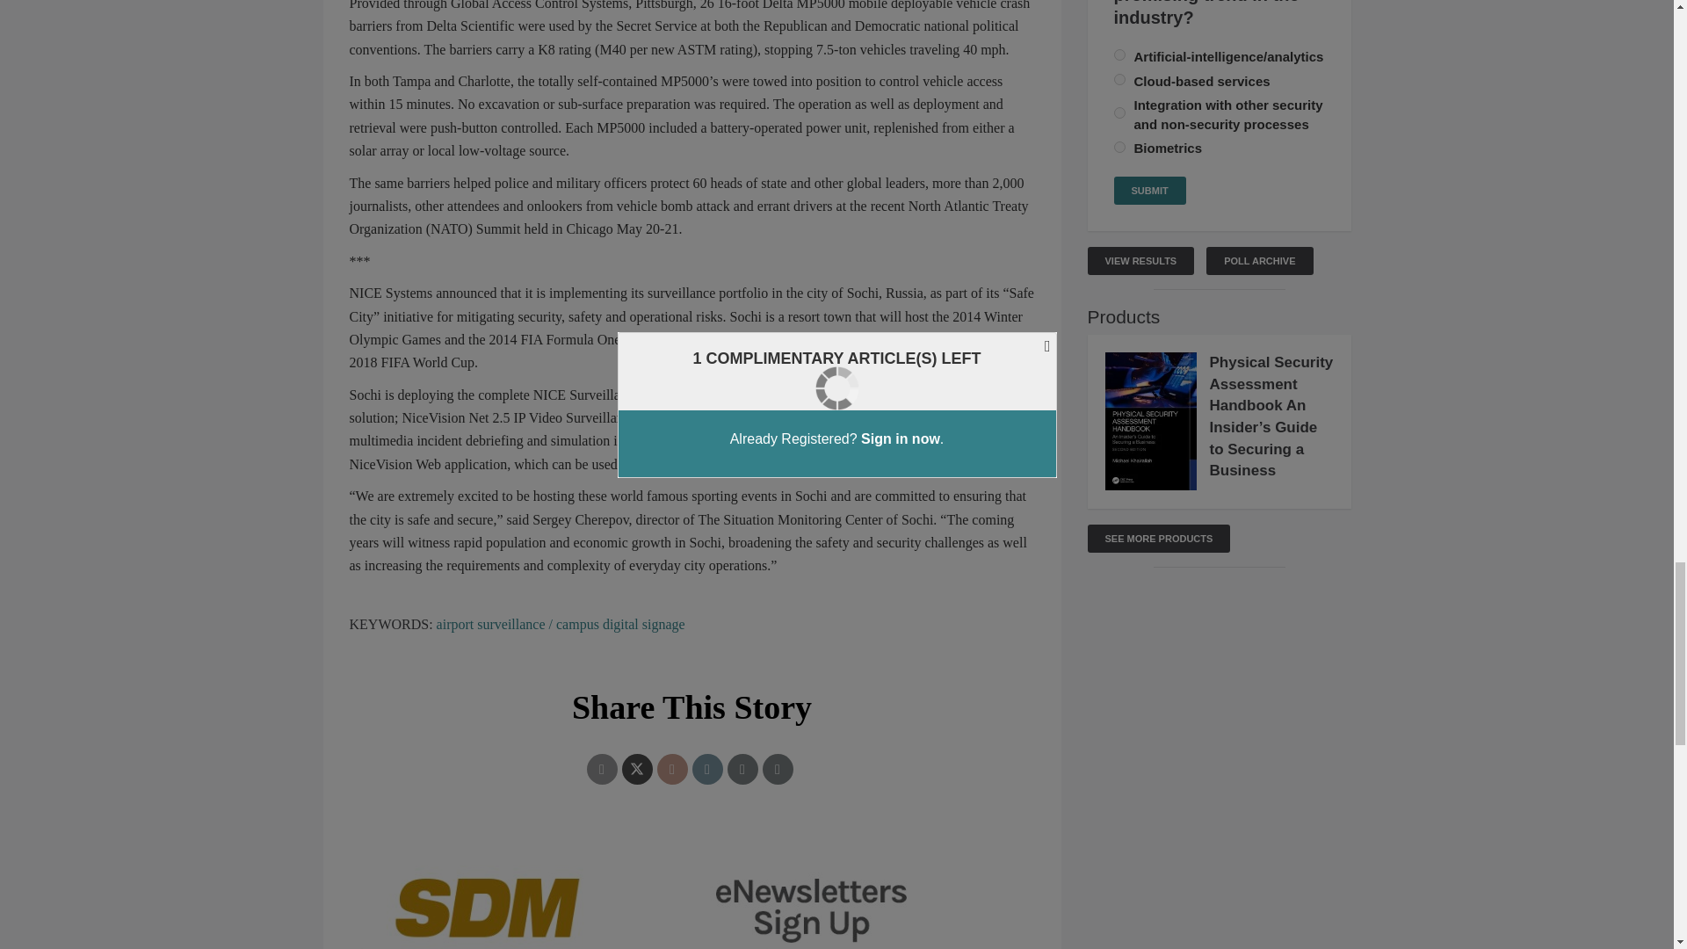  I want to click on 492, so click(1119, 146).